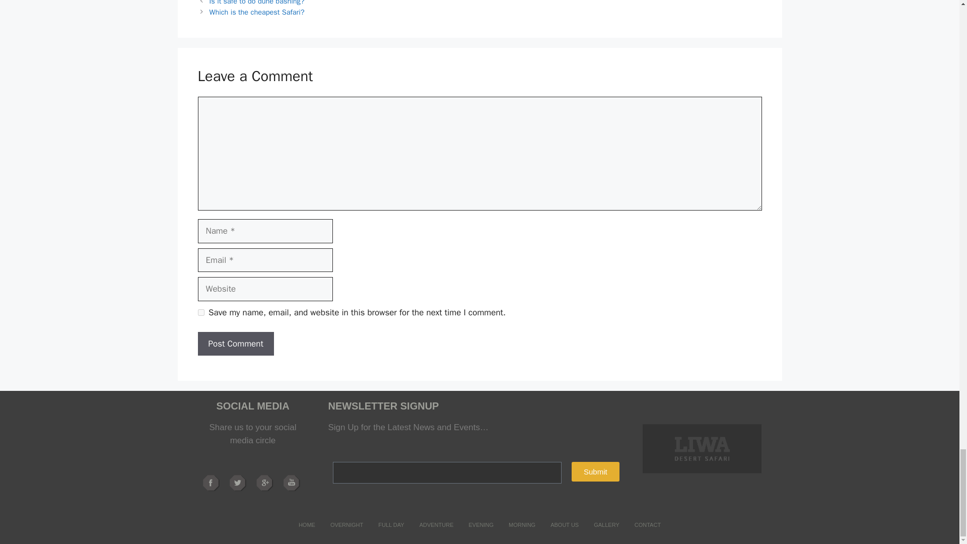 Image resolution: width=967 pixels, height=544 pixels. What do you see at coordinates (480, 525) in the screenshot?
I see `EVENING` at bounding box center [480, 525].